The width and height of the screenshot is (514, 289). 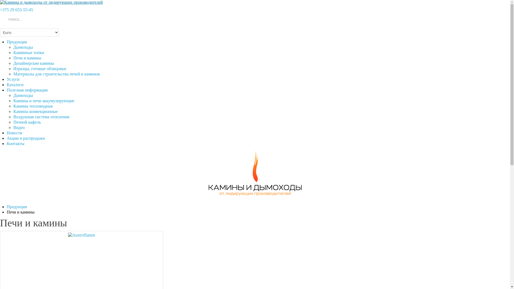 What do you see at coordinates (17, 10) in the screenshot?
I see `+375 29 655-55-45` at bounding box center [17, 10].